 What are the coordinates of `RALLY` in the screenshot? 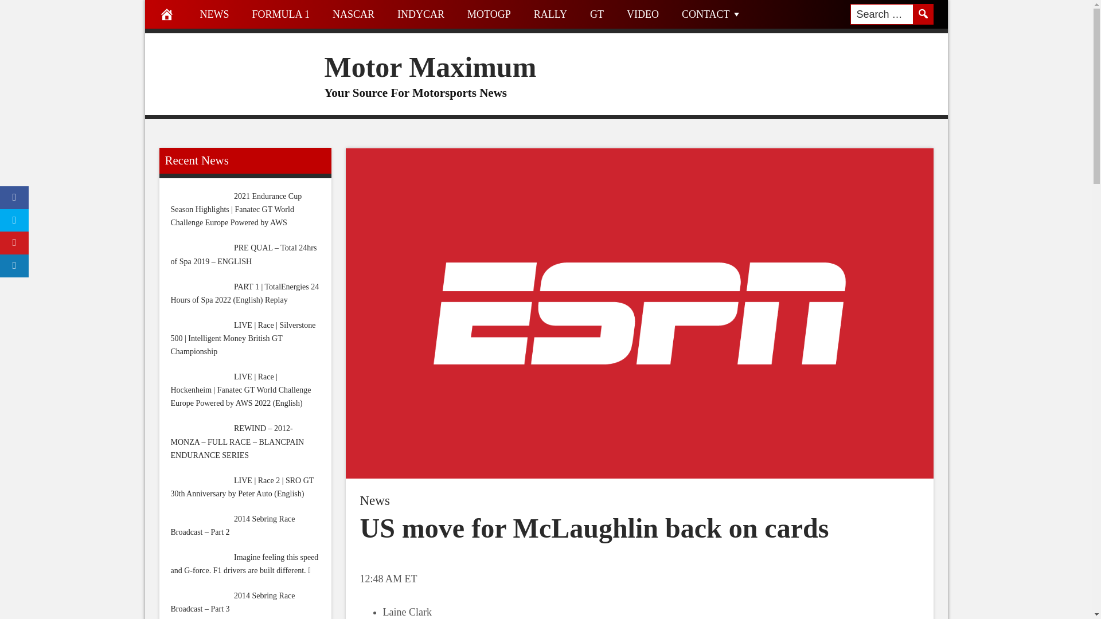 It's located at (550, 14).